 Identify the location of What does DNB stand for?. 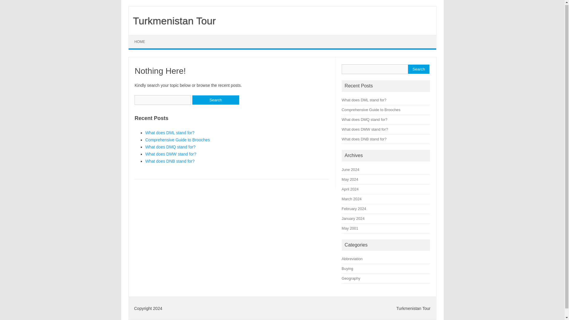
(364, 139).